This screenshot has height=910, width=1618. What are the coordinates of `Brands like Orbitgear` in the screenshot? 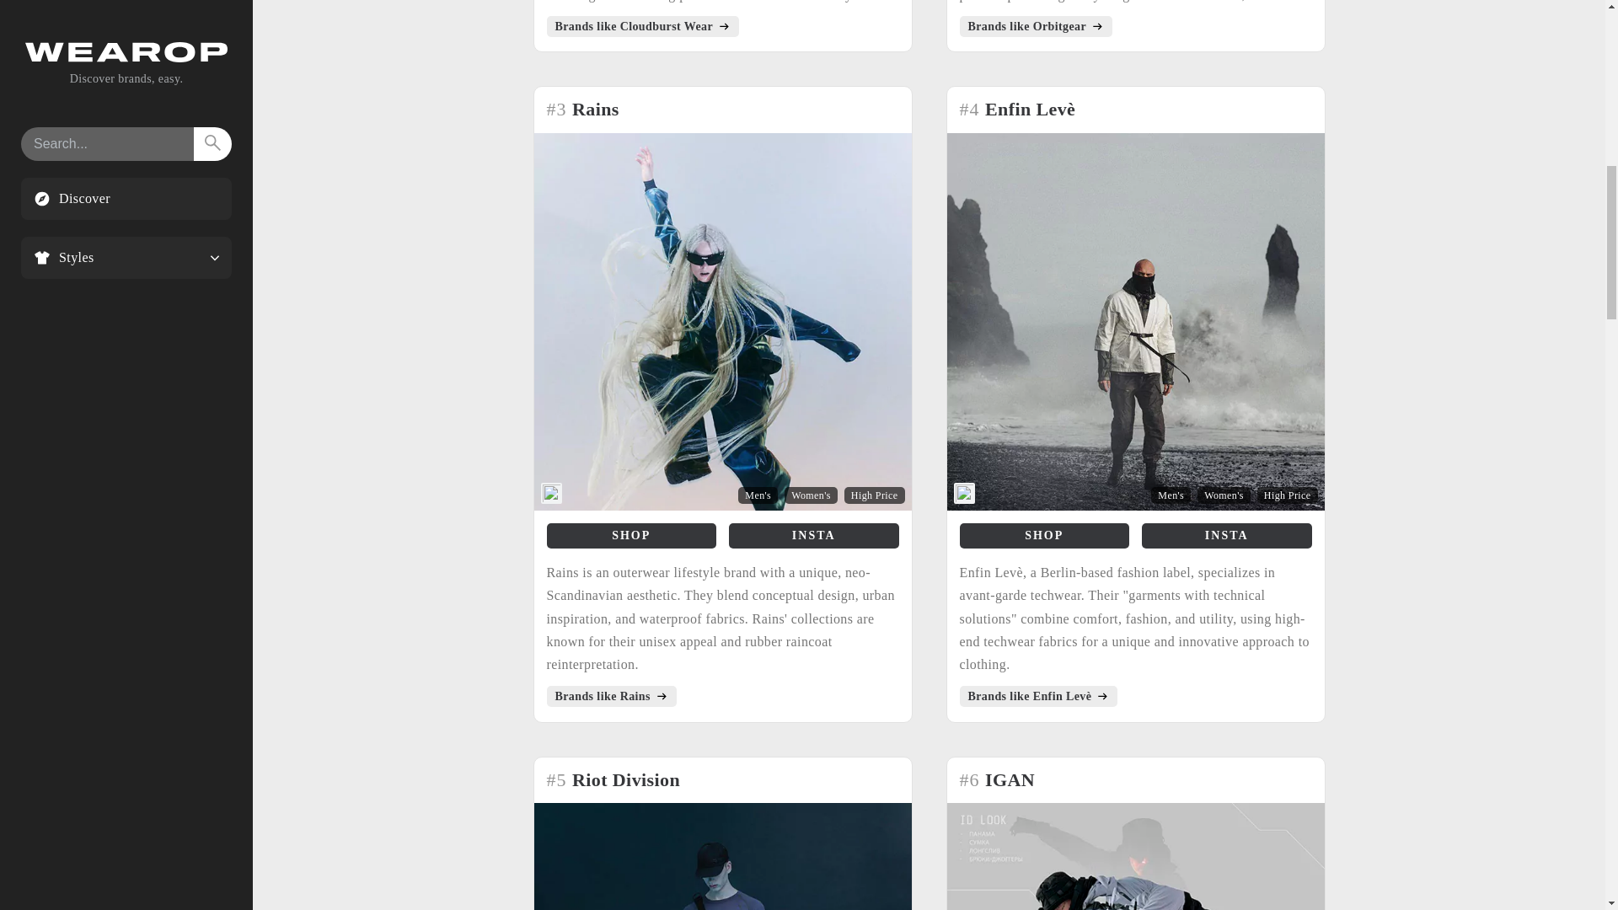 It's located at (1035, 27).